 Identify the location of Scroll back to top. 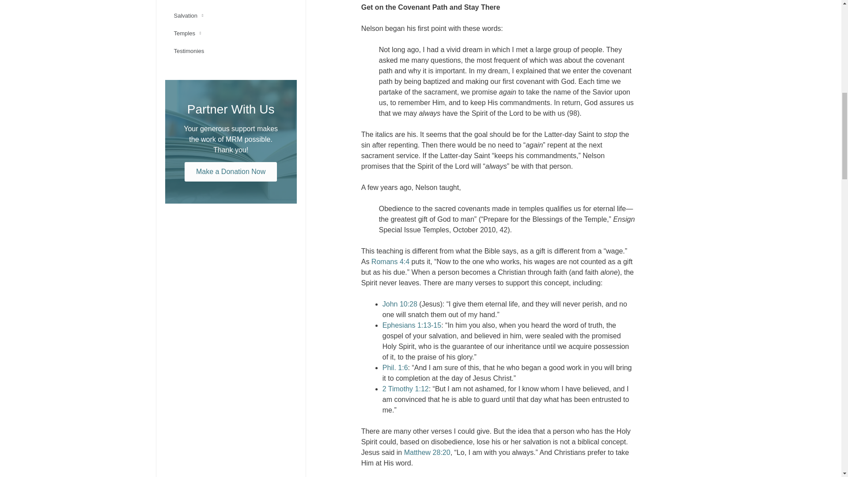
(819, 419).